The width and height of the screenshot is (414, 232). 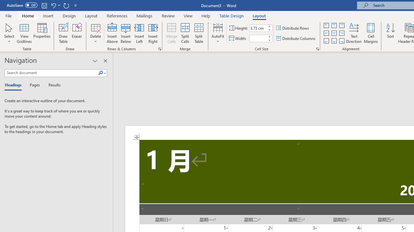 I want to click on Insert Below, so click(x=125, y=33).